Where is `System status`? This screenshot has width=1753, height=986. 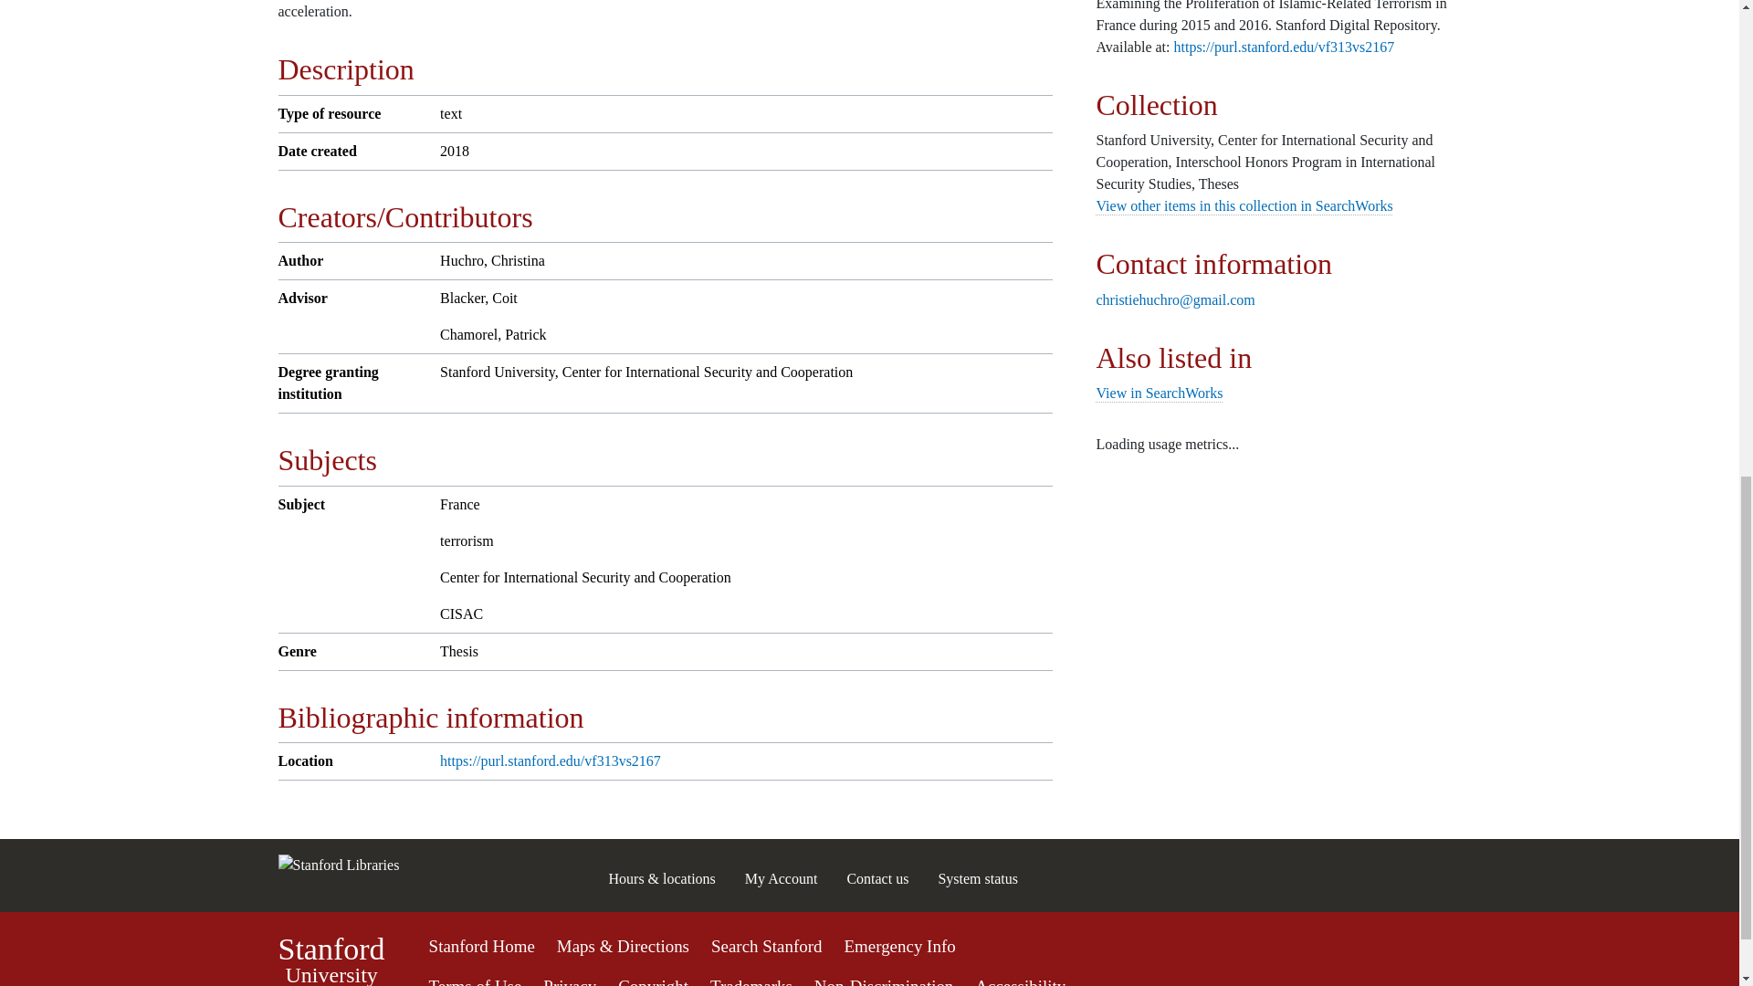 System status is located at coordinates (978, 878).